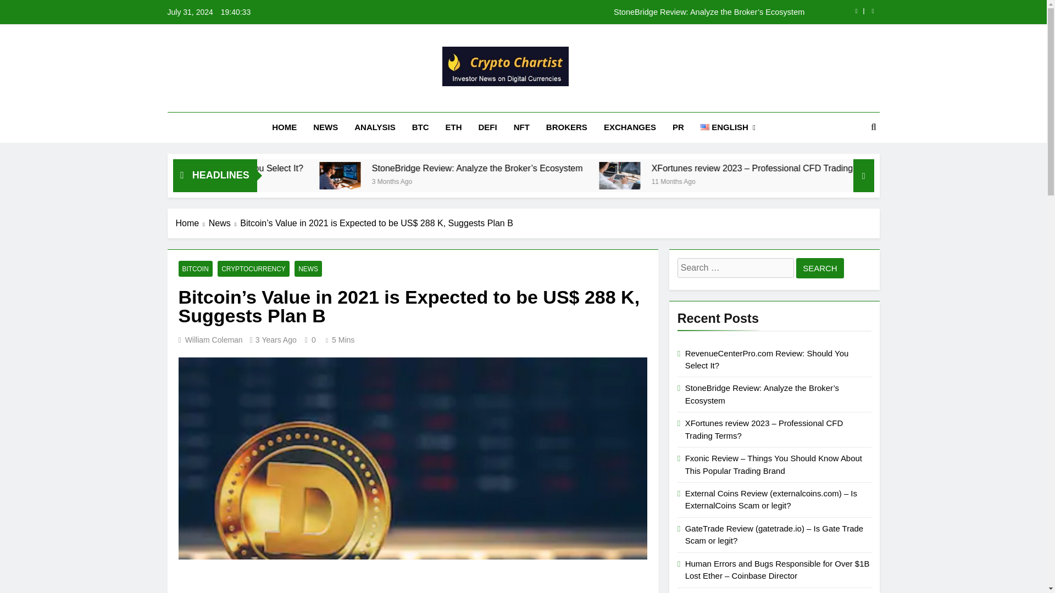  I want to click on HOME, so click(284, 127).